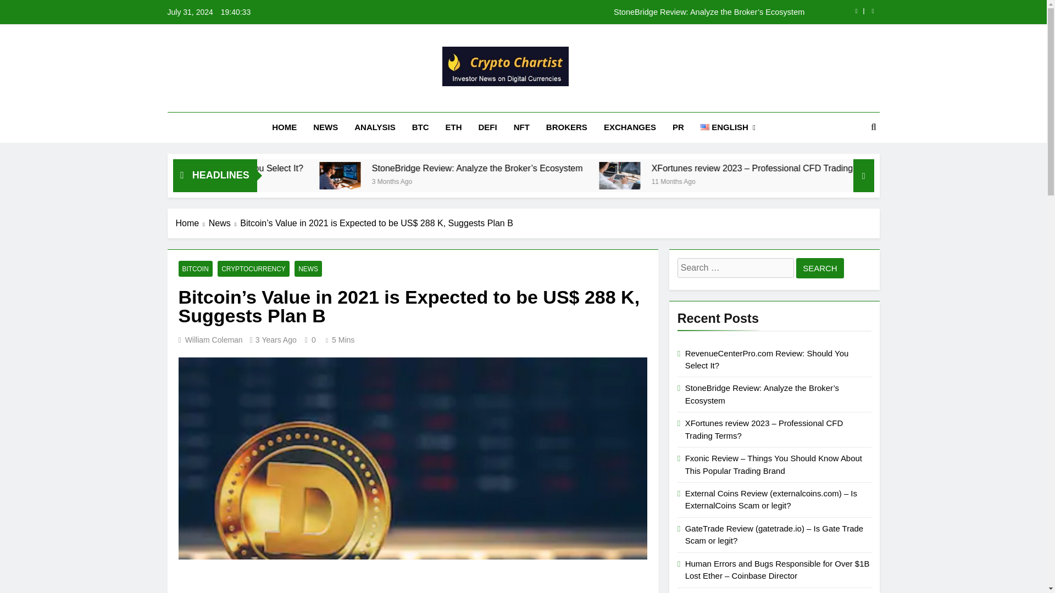  I want to click on HOME, so click(284, 127).